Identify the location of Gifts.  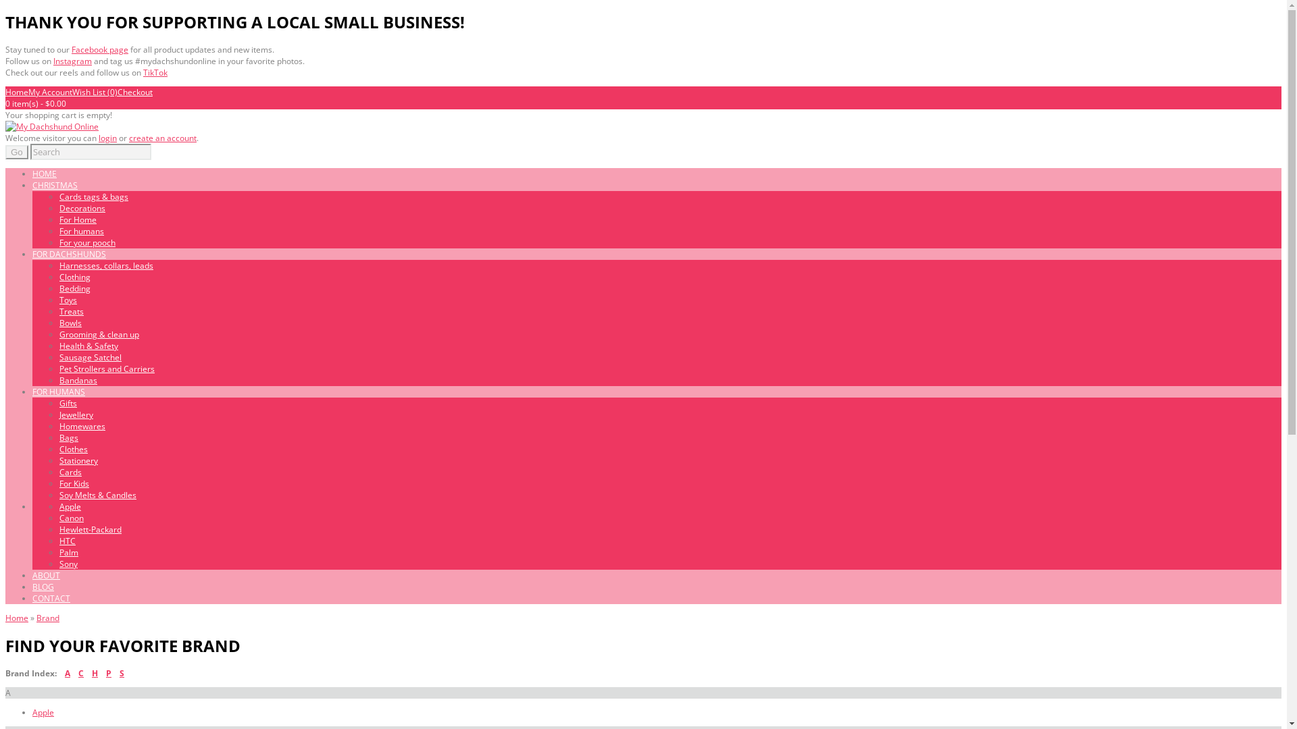
(68, 404).